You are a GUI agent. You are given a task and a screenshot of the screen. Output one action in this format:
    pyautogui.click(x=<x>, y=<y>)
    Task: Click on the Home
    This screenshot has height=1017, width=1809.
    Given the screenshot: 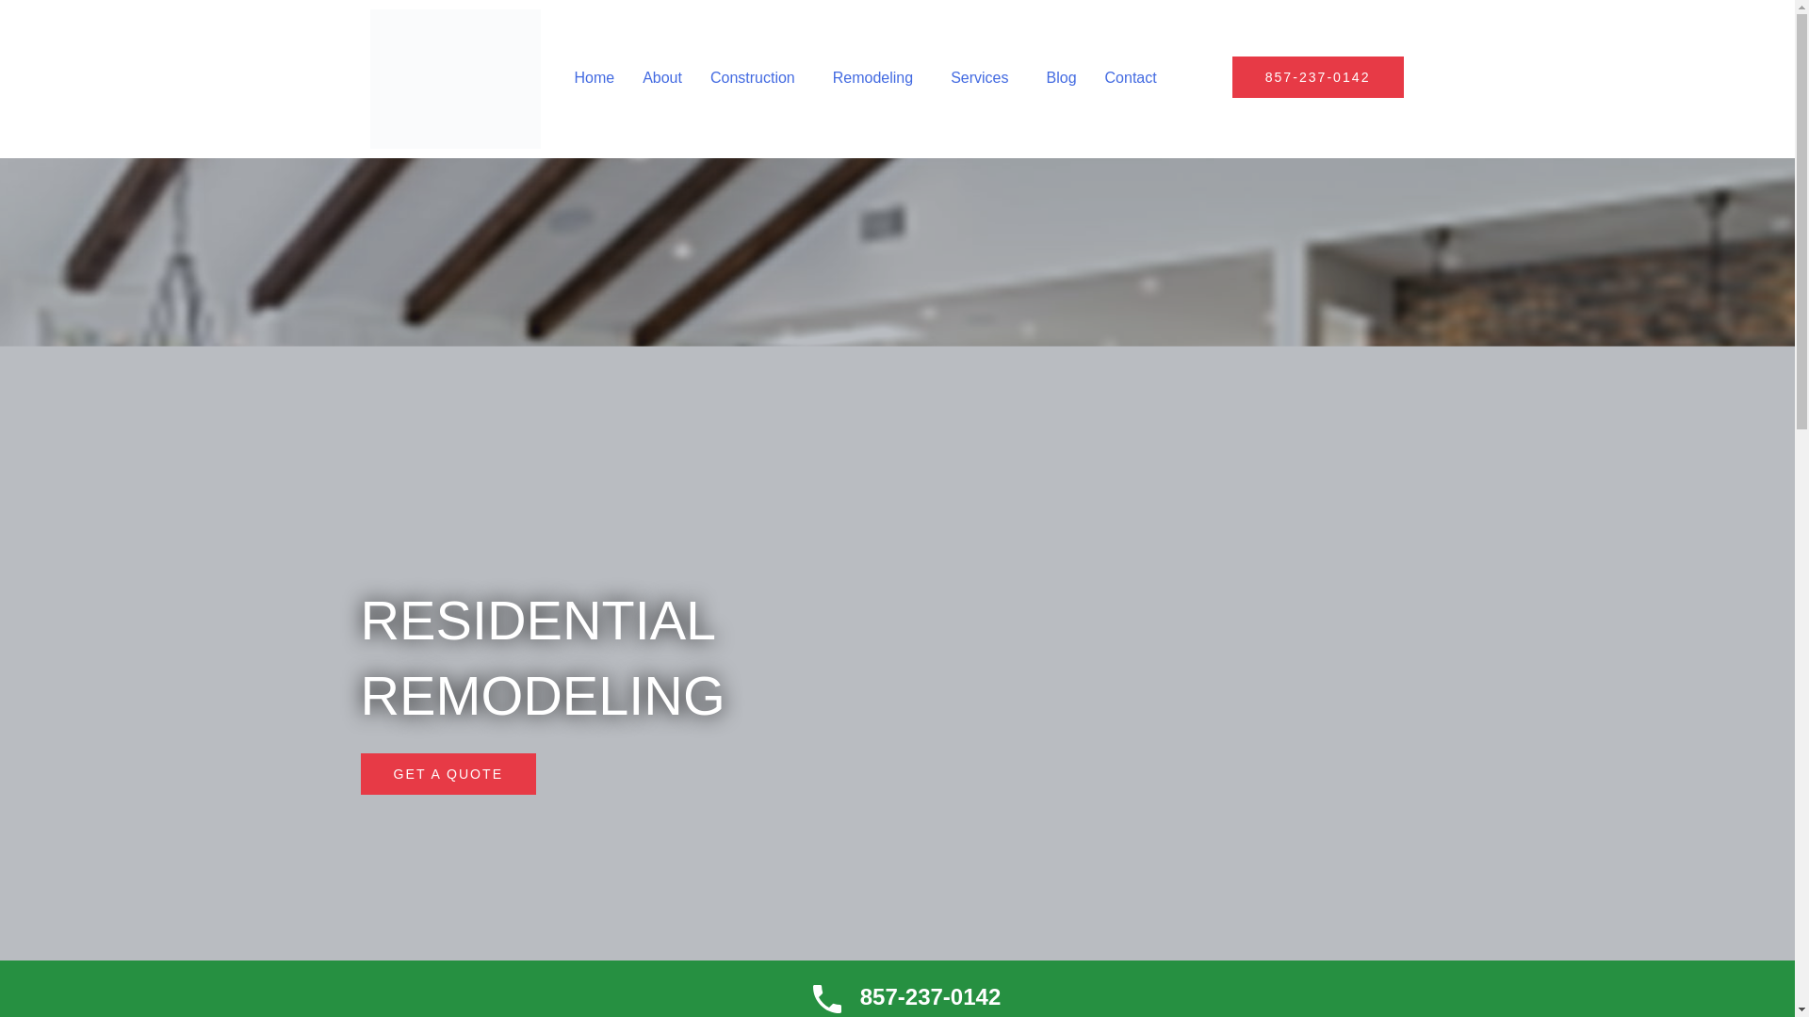 What is the action you would take?
    pyautogui.click(x=594, y=77)
    